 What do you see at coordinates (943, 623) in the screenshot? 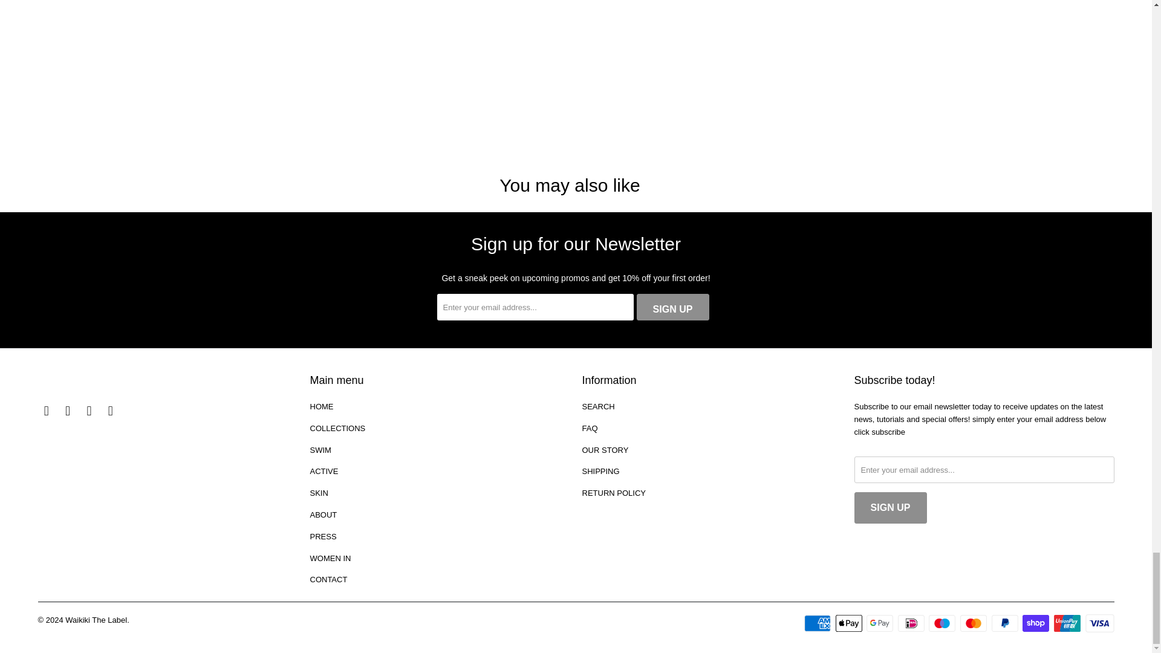
I see `Maestro` at bounding box center [943, 623].